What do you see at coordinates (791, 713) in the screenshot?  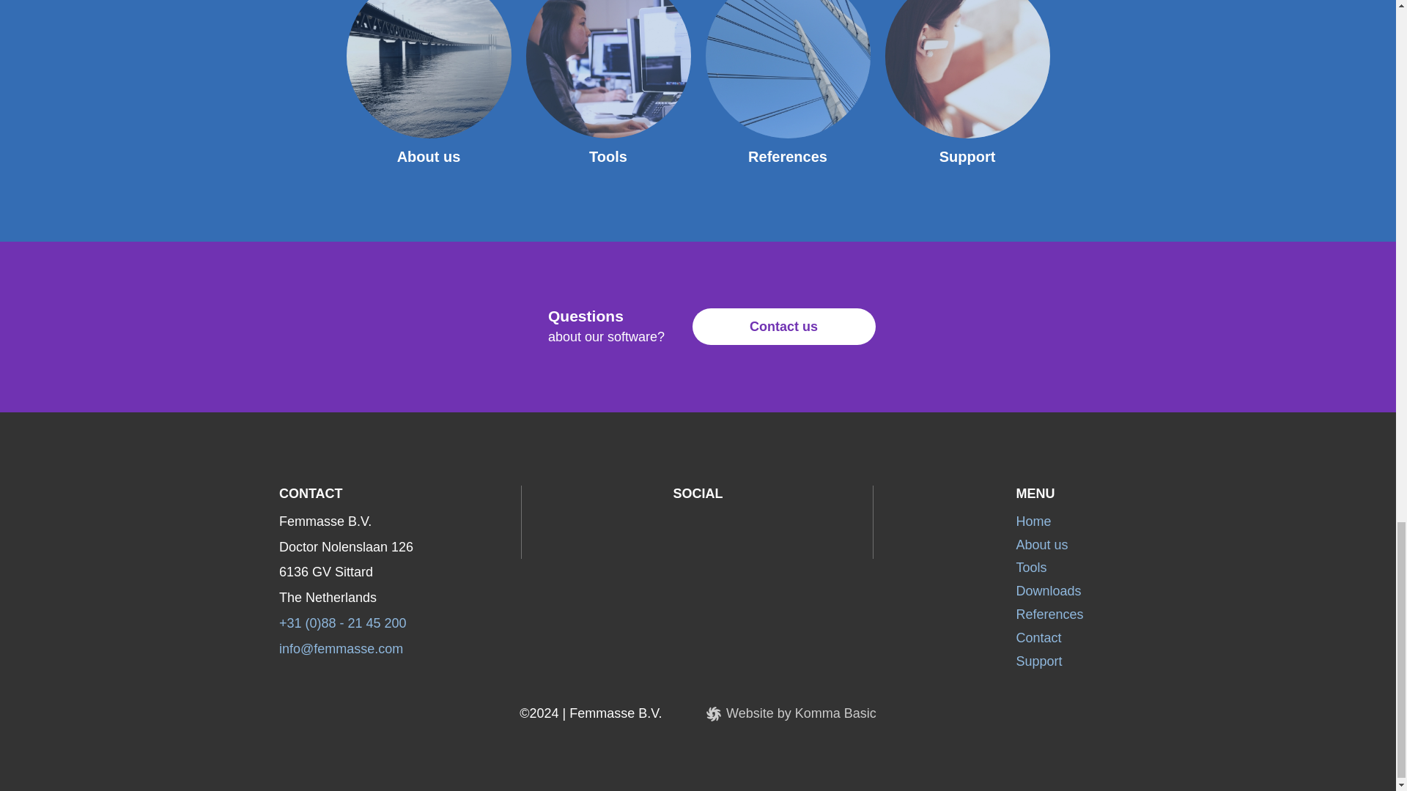 I see `Website by Komma Basic` at bounding box center [791, 713].